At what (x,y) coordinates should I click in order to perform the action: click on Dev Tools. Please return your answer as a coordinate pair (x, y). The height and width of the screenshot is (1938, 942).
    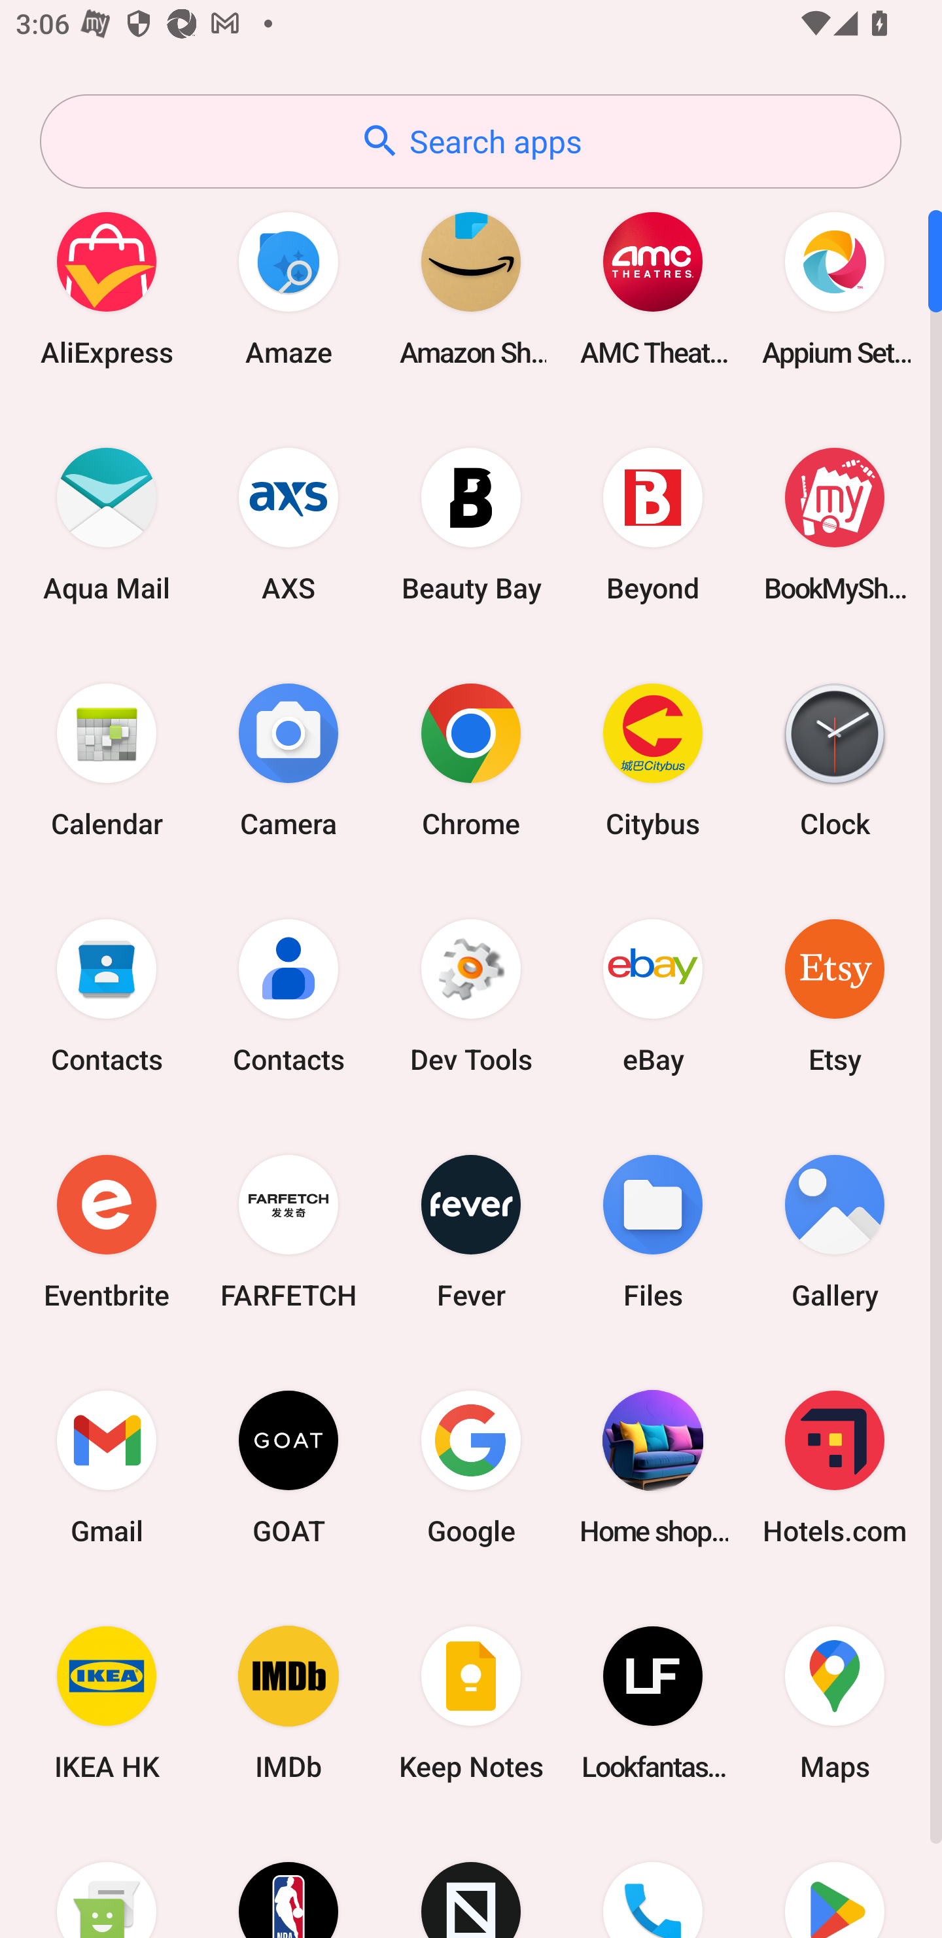
    Looking at the image, I should click on (471, 995).